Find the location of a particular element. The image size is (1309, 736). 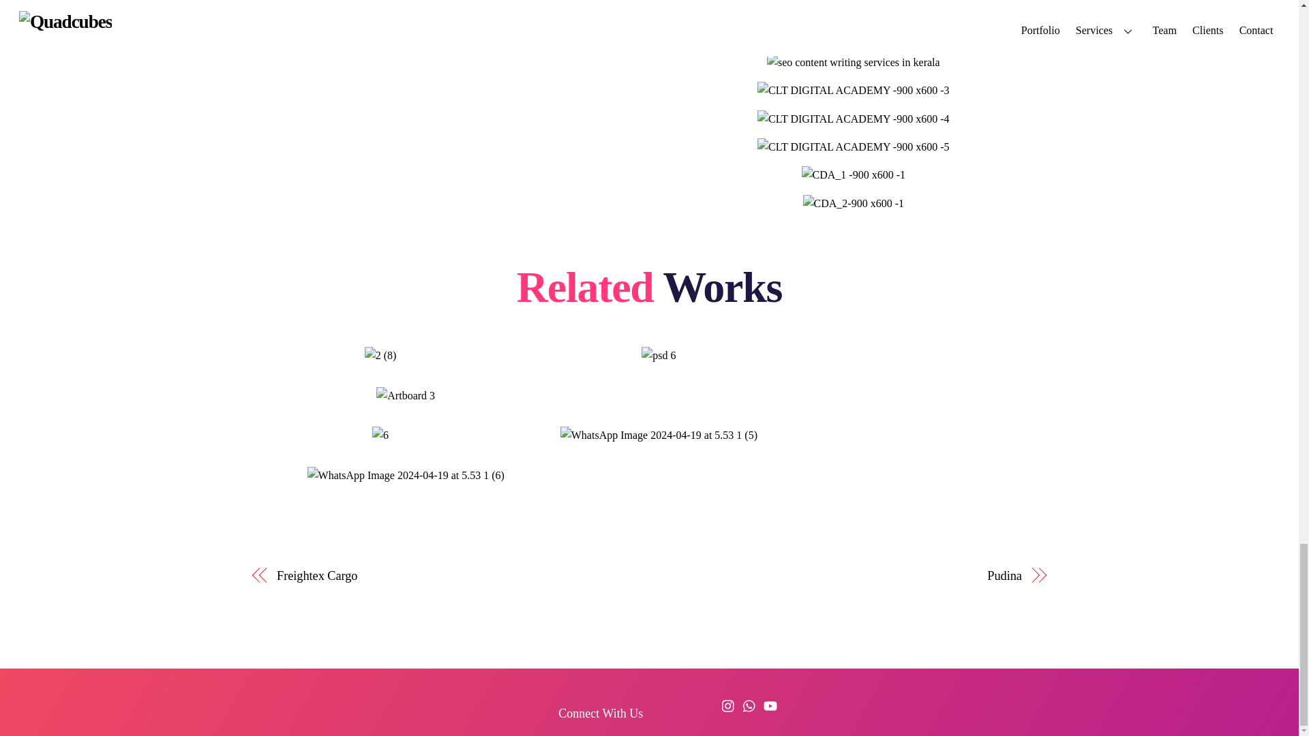

brochure designing is located at coordinates (854, 7).